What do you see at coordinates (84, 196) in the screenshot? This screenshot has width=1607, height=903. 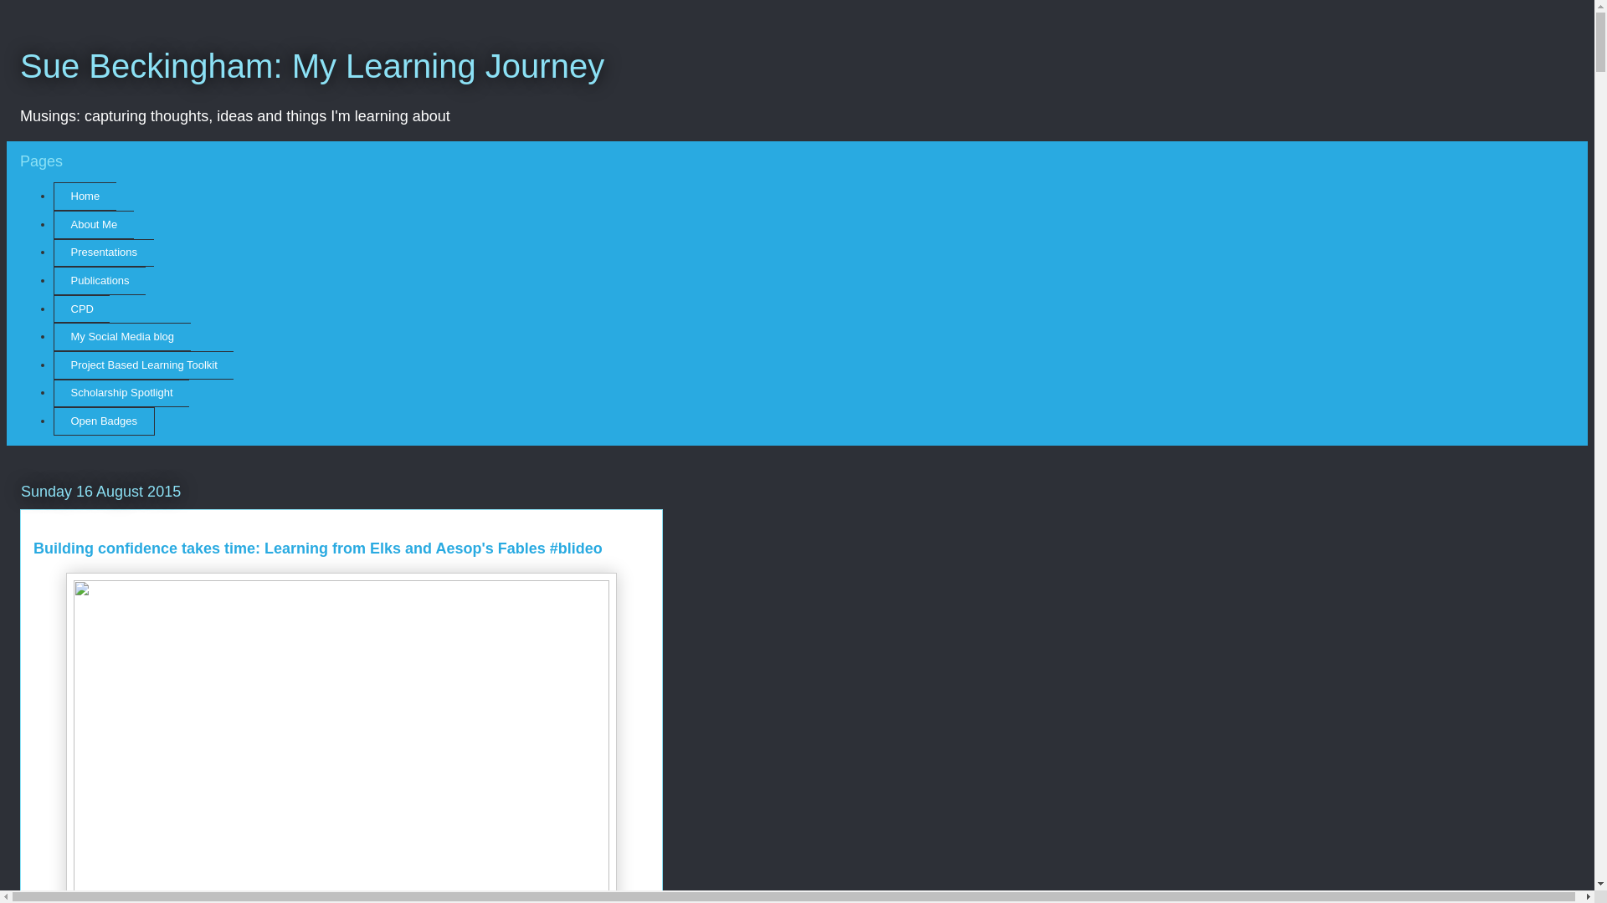 I see `Home` at bounding box center [84, 196].